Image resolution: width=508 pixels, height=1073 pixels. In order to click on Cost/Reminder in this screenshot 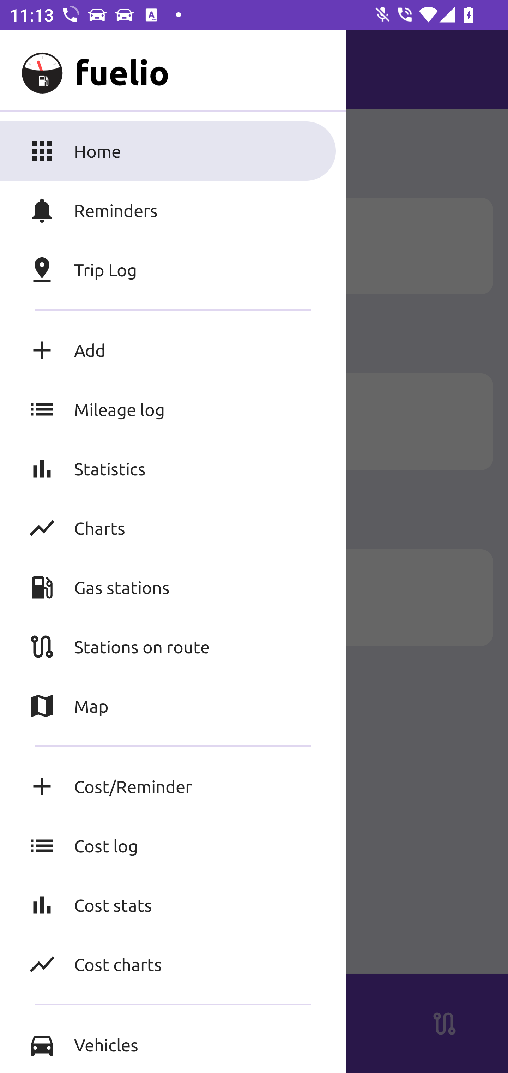, I will do `click(173, 786)`.